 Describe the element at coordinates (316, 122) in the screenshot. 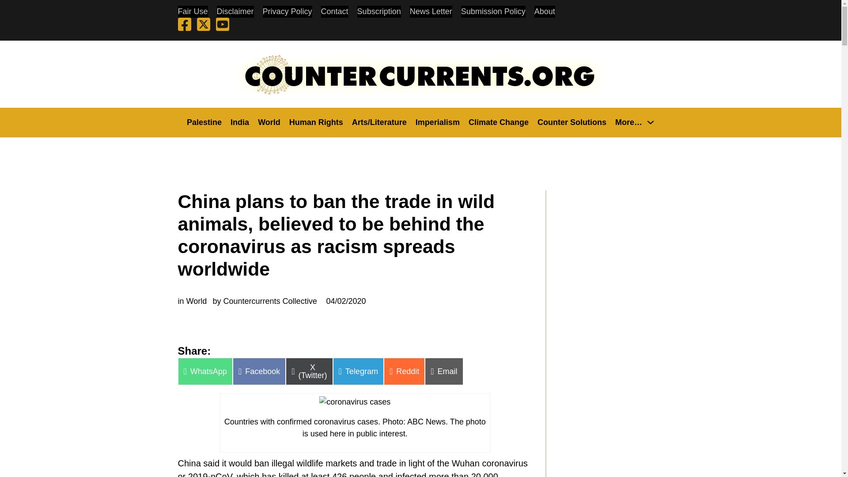

I see `Human Rights` at that location.